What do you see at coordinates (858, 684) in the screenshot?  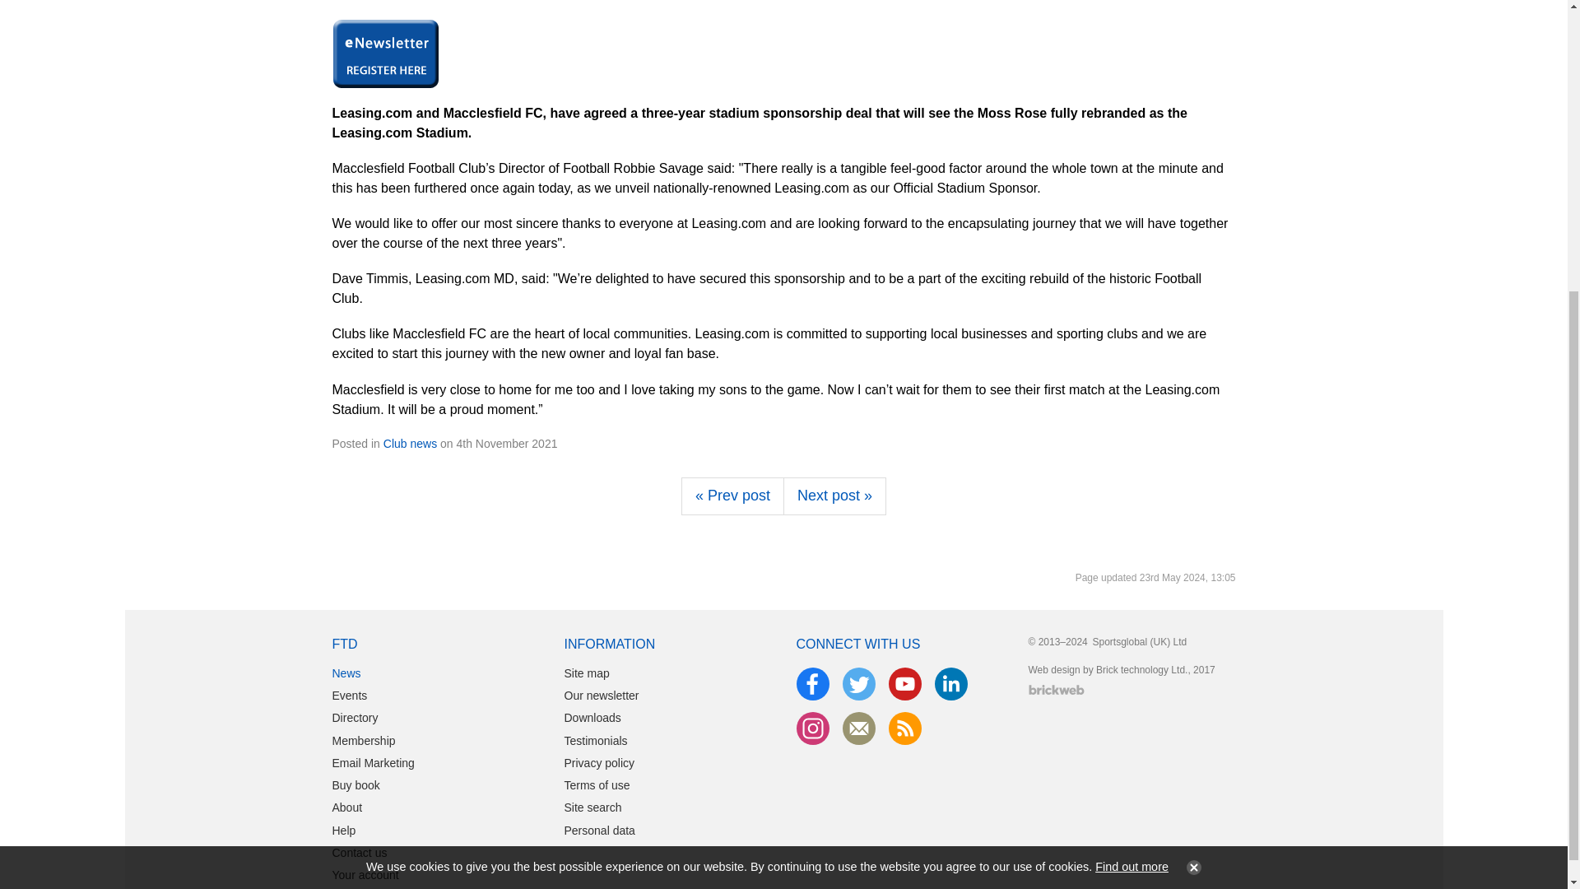 I see `Twitter` at bounding box center [858, 684].